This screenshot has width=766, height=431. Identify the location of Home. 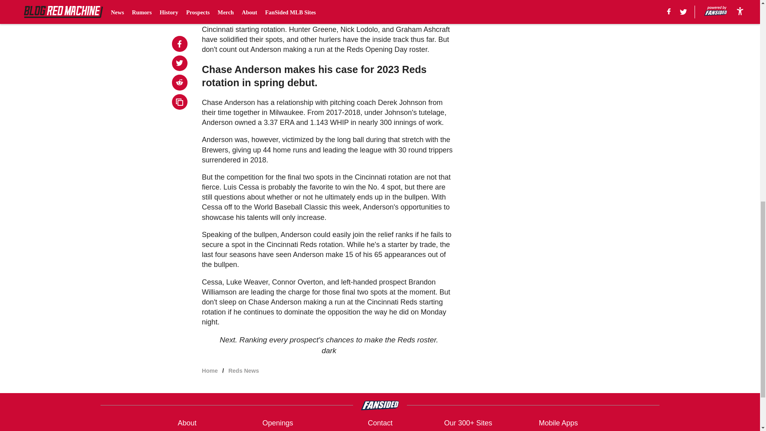
(210, 371).